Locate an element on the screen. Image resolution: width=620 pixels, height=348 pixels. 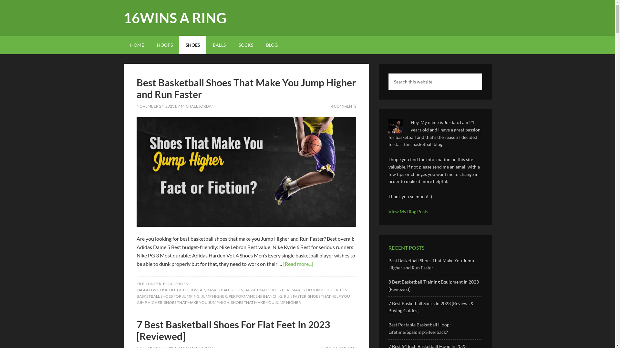
BLOG is located at coordinates (168, 284).